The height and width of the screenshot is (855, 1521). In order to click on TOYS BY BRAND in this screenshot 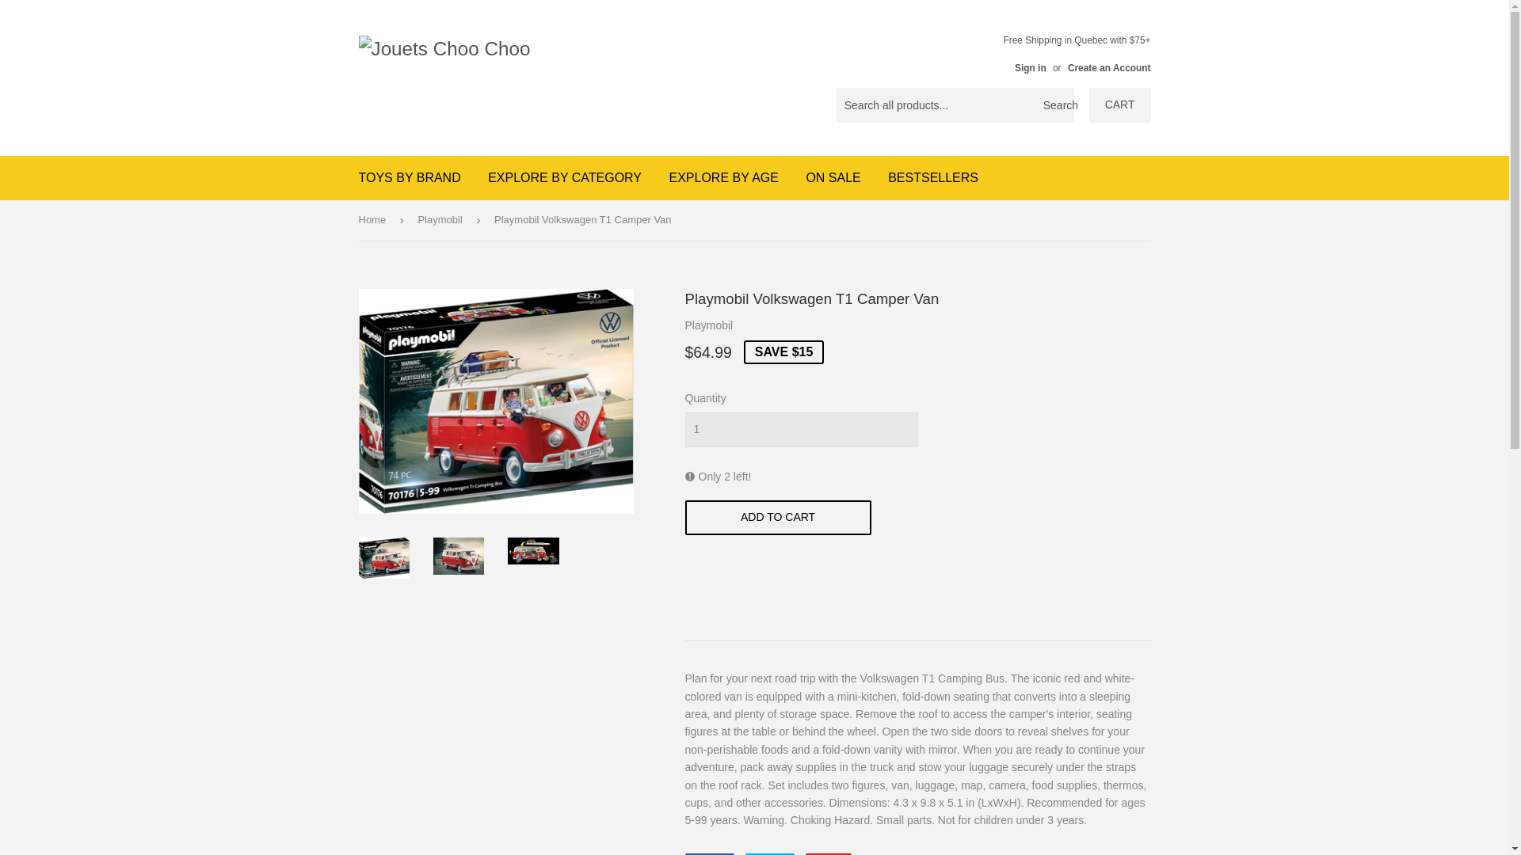, I will do `click(410, 177)`.